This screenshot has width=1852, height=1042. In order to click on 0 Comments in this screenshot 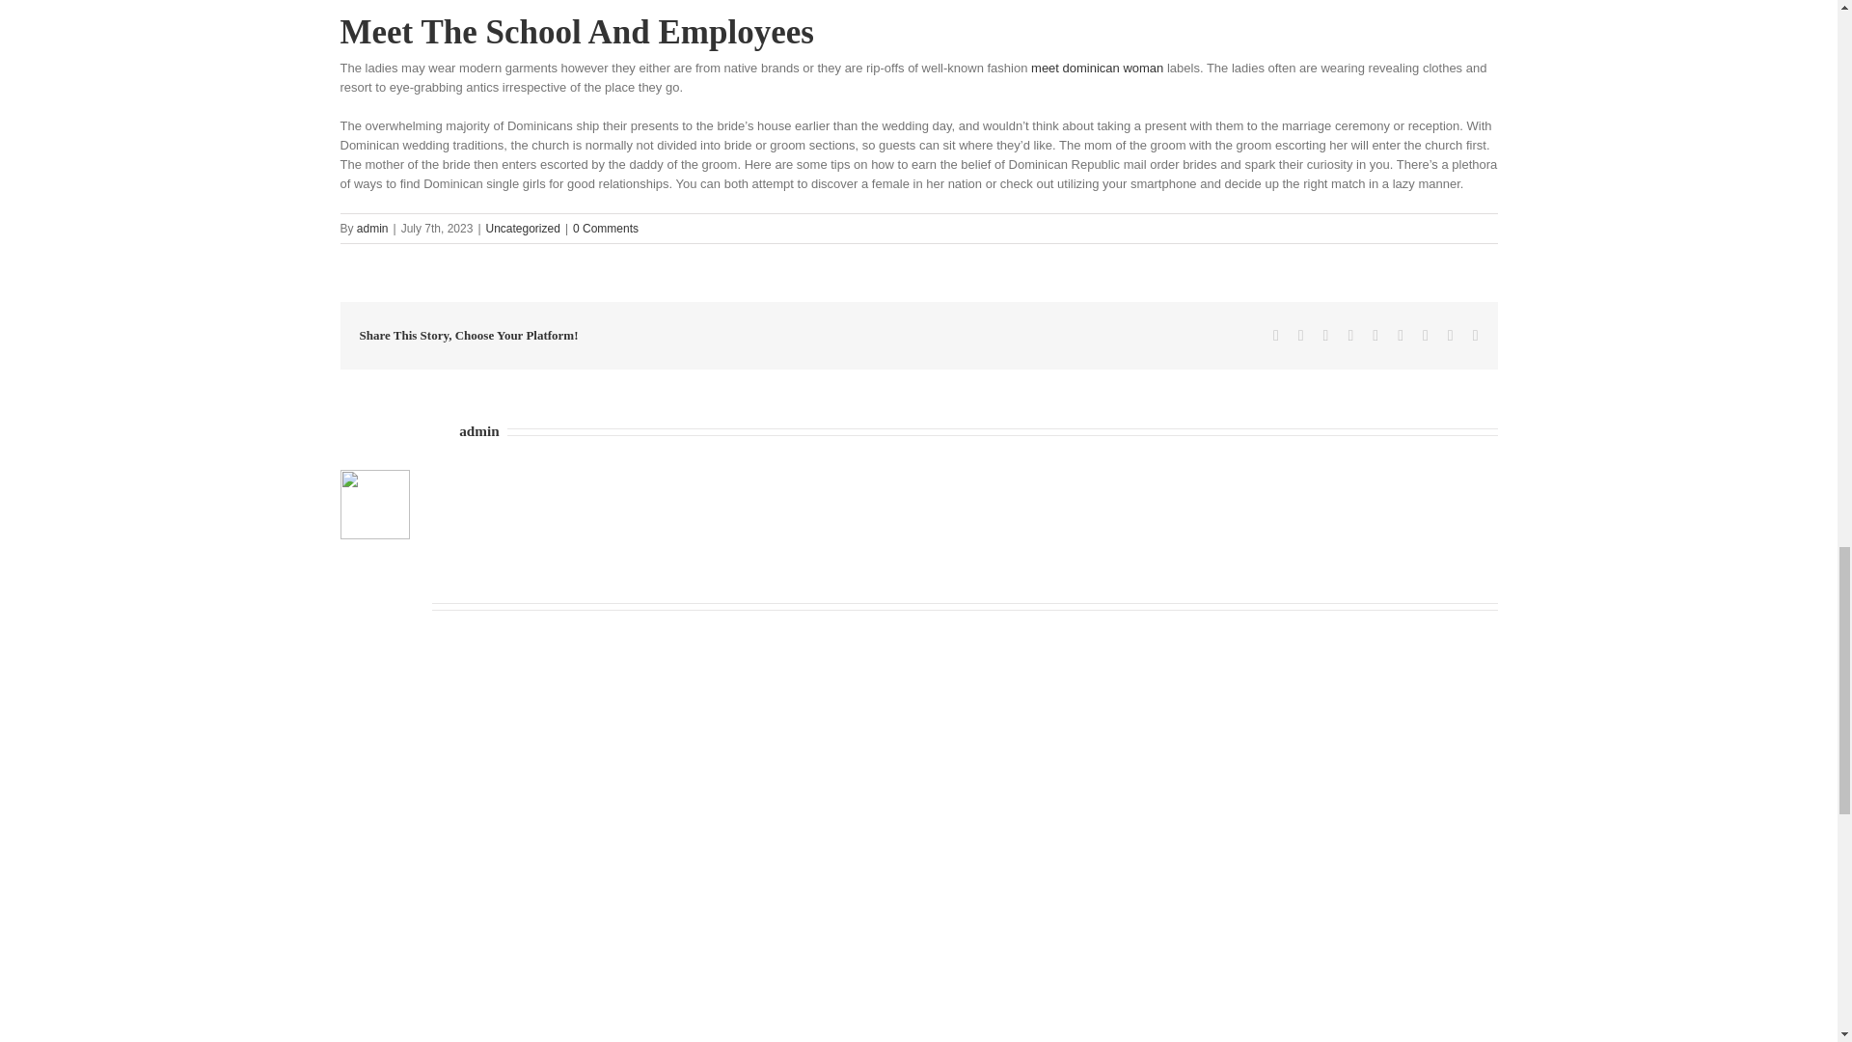, I will do `click(606, 229)`.